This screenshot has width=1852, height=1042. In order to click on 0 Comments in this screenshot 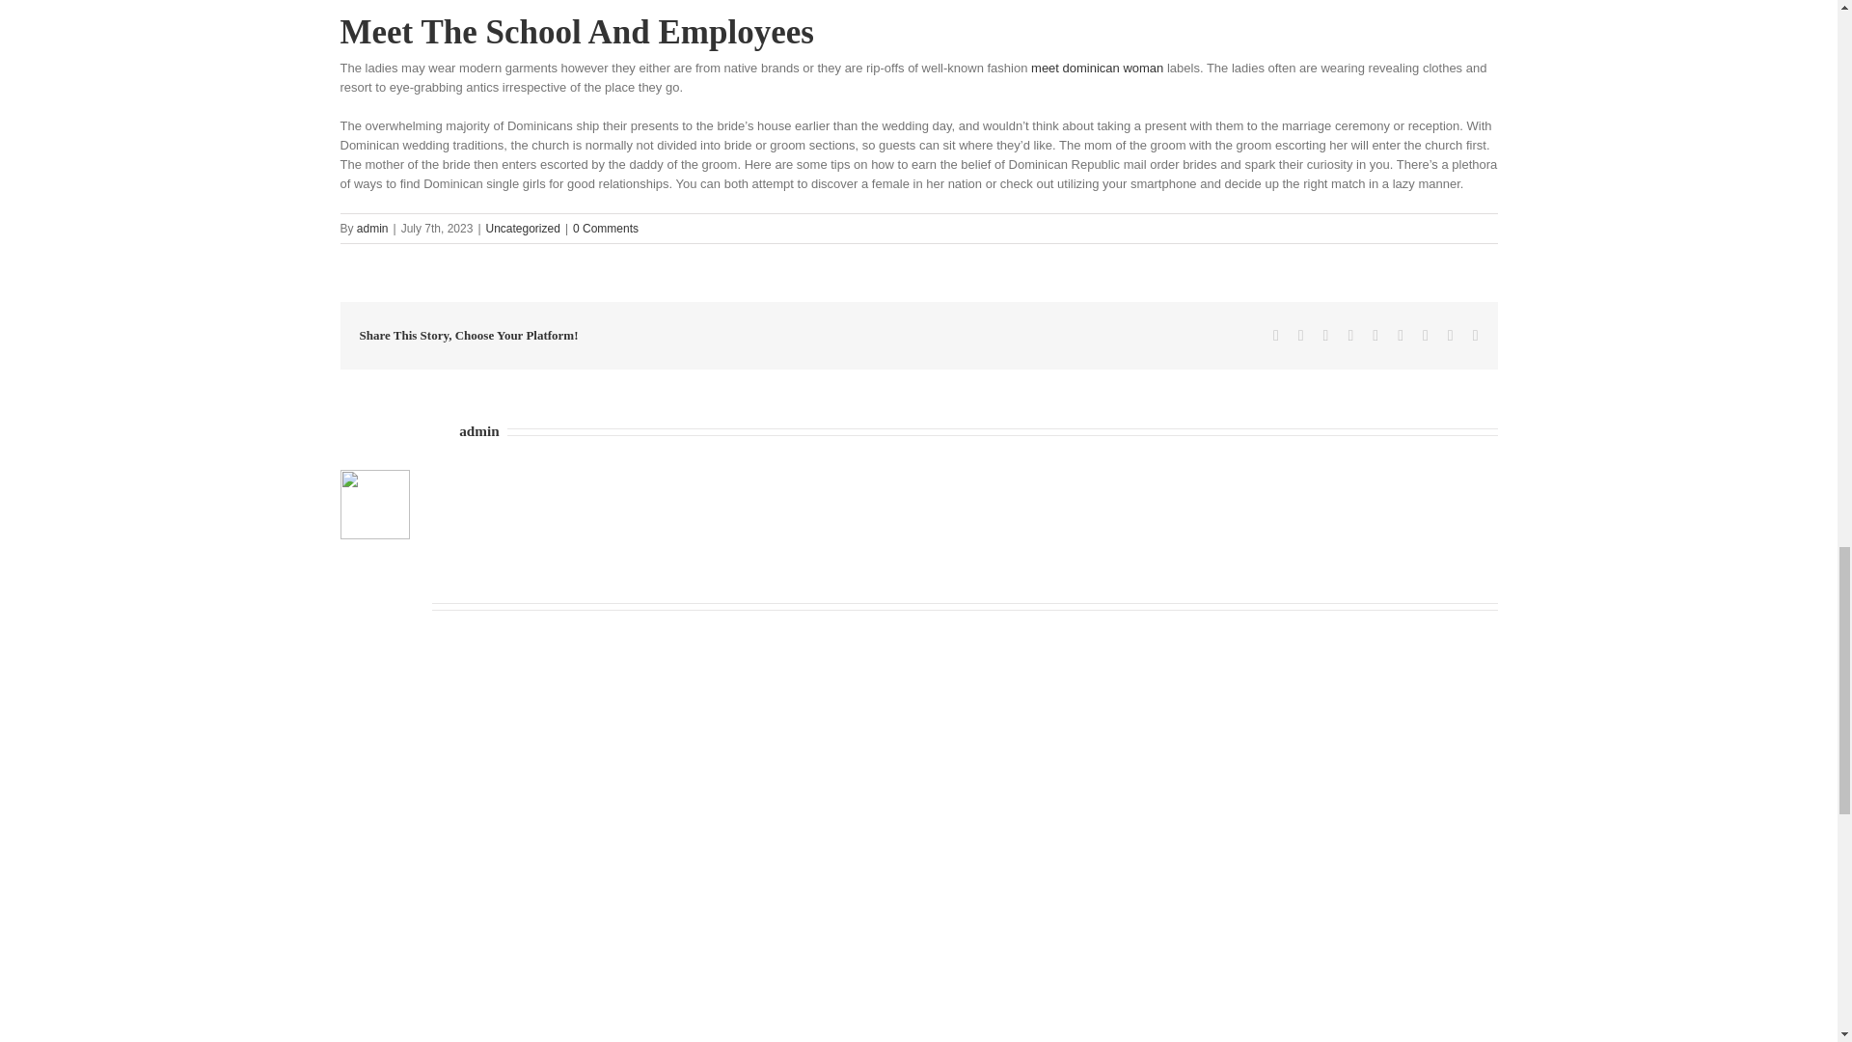, I will do `click(606, 229)`.